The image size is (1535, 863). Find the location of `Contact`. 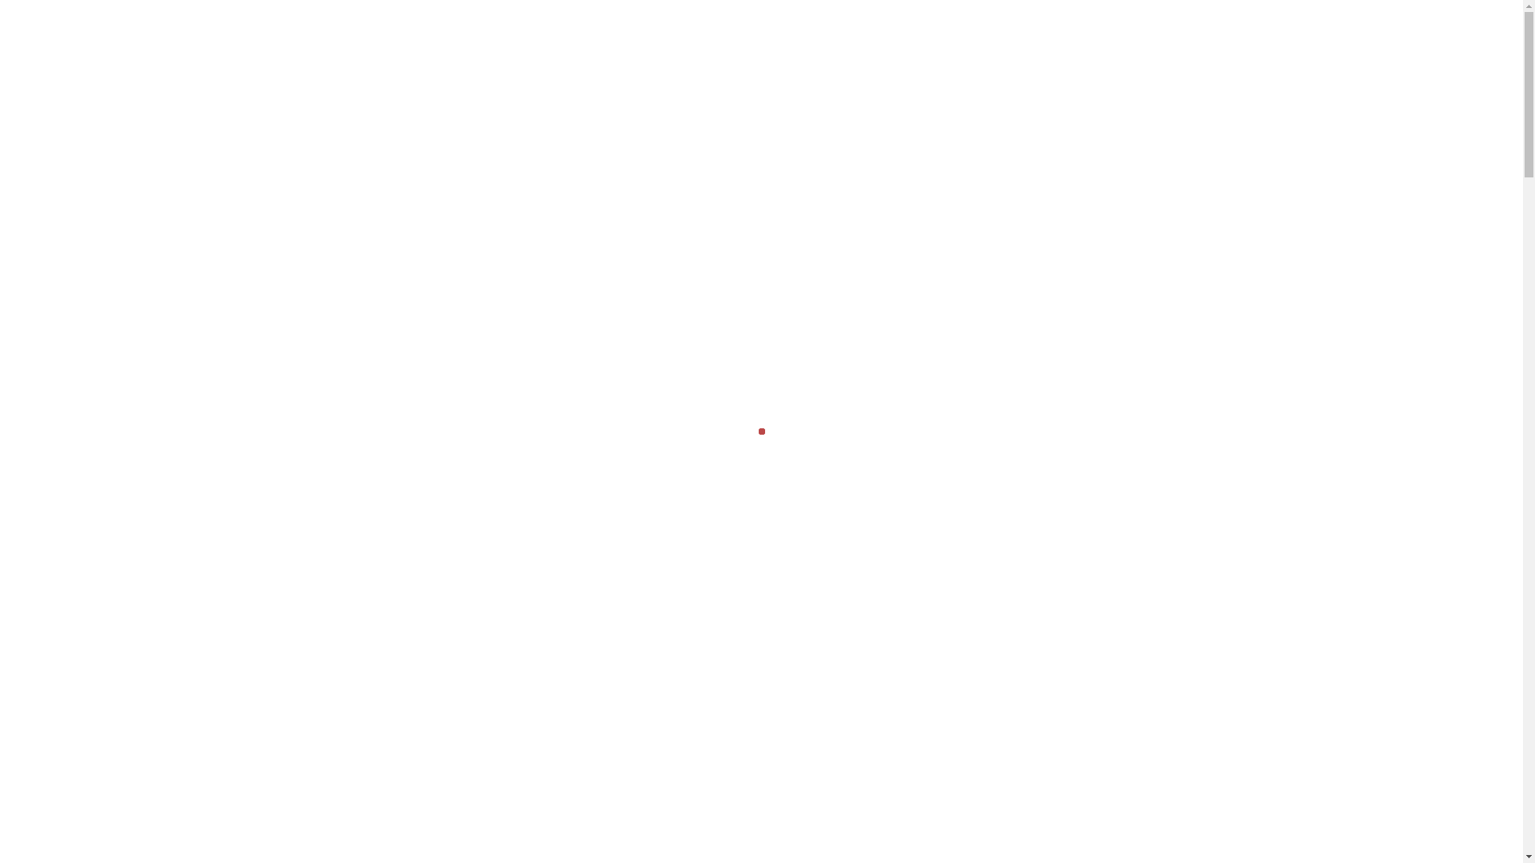

Contact is located at coordinates (1194, 51).